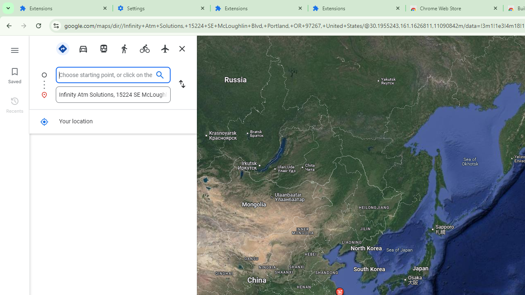  Describe the element at coordinates (24, 25) in the screenshot. I see `Forward` at that location.